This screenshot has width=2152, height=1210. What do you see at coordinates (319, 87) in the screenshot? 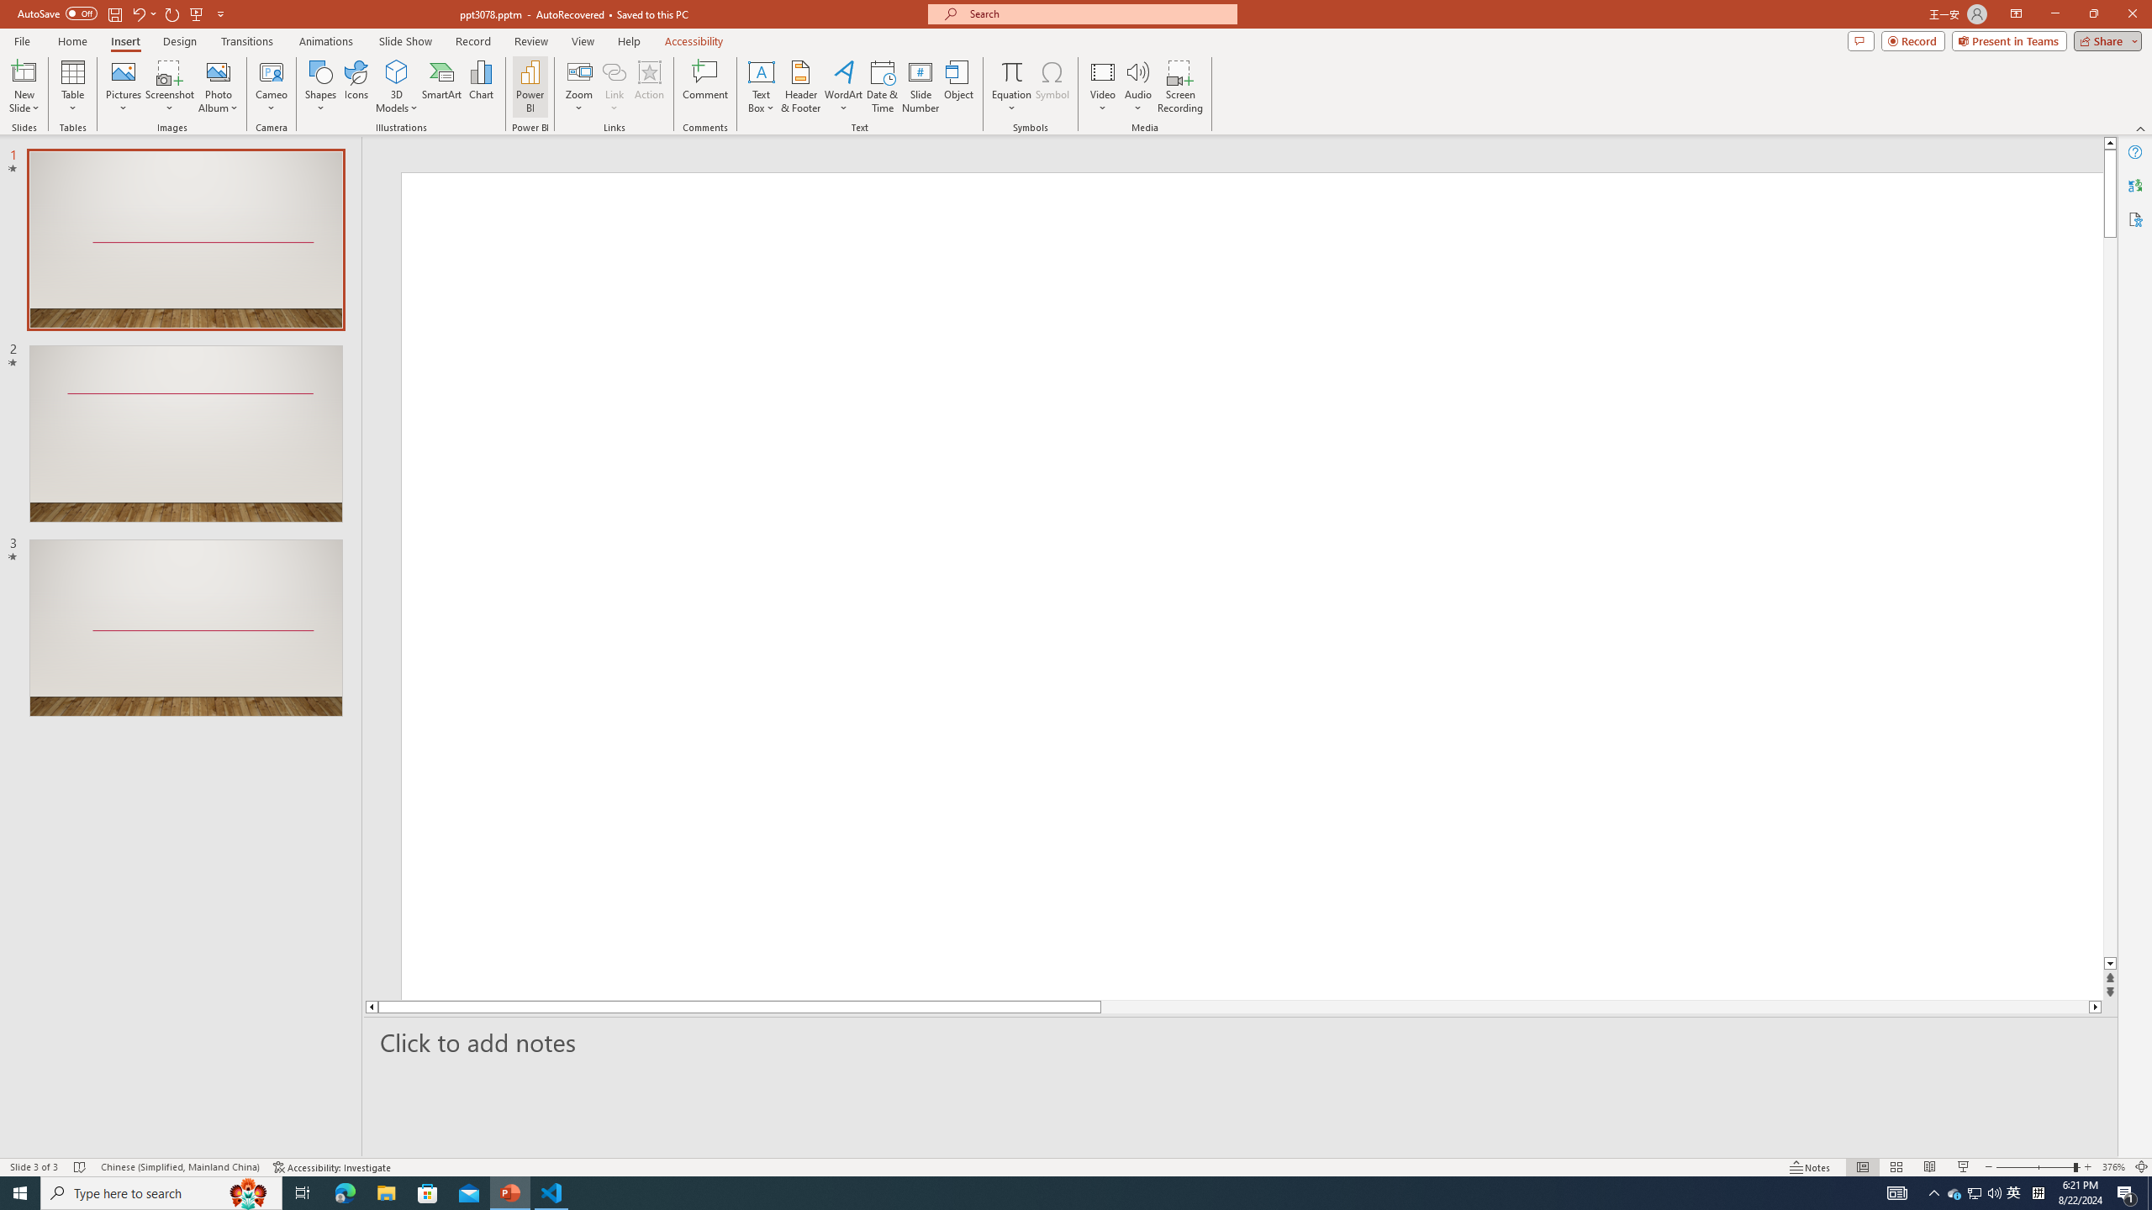
I see `Shapes` at bounding box center [319, 87].